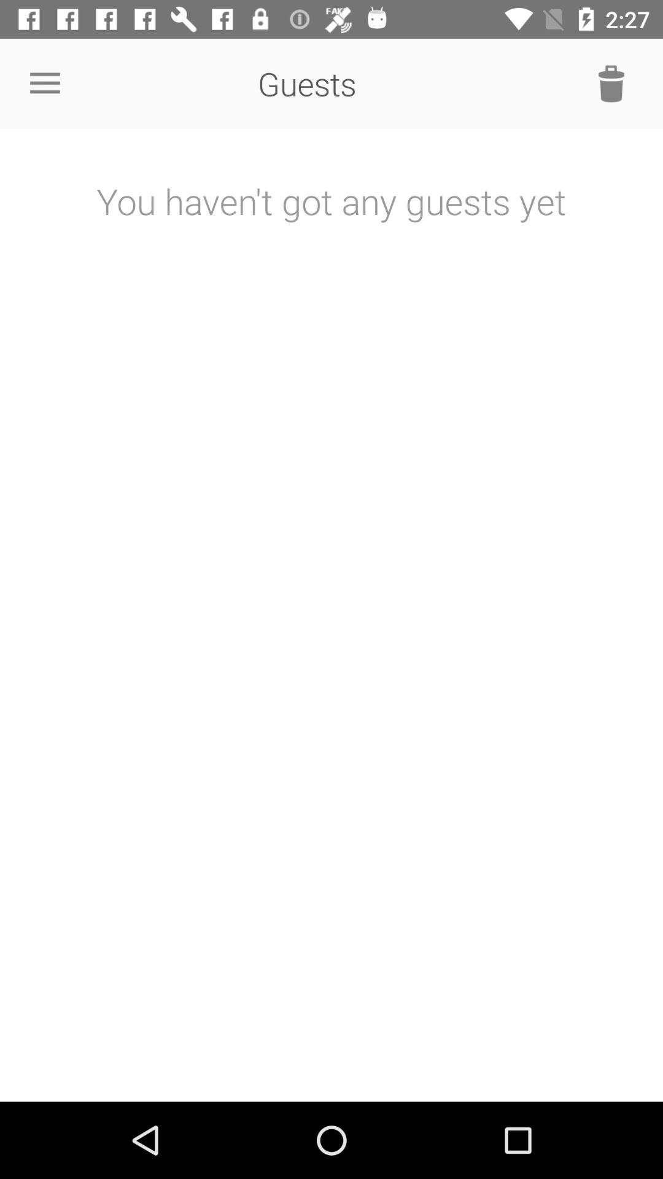 This screenshot has height=1179, width=663. Describe the element at coordinates (45, 84) in the screenshot. I see `launch icon above you haven t` at that location.